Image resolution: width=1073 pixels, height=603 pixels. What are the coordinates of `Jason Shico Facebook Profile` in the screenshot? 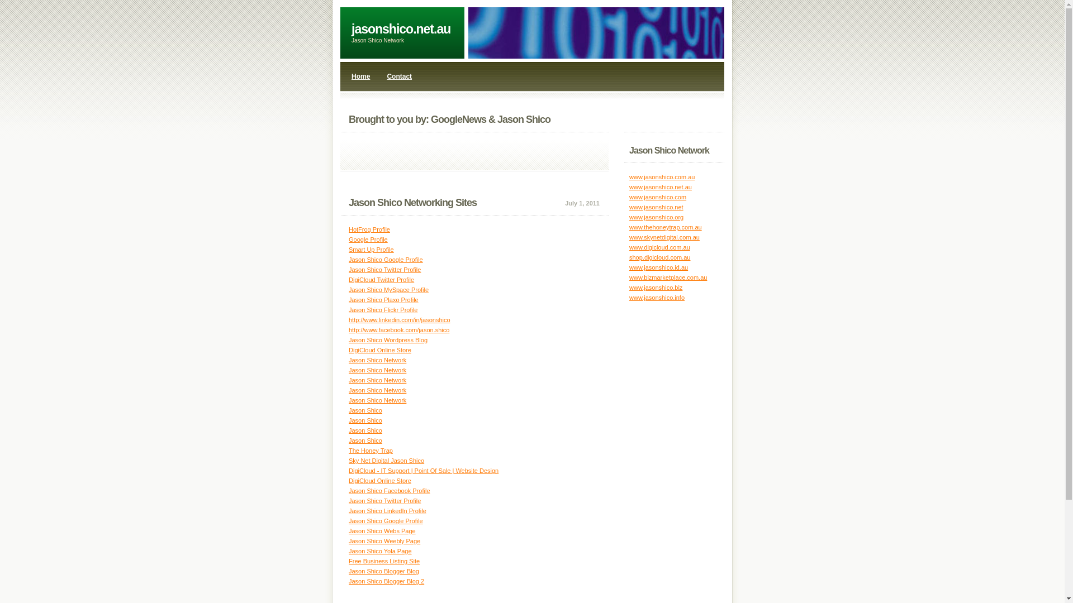 It's located at (390, 491).